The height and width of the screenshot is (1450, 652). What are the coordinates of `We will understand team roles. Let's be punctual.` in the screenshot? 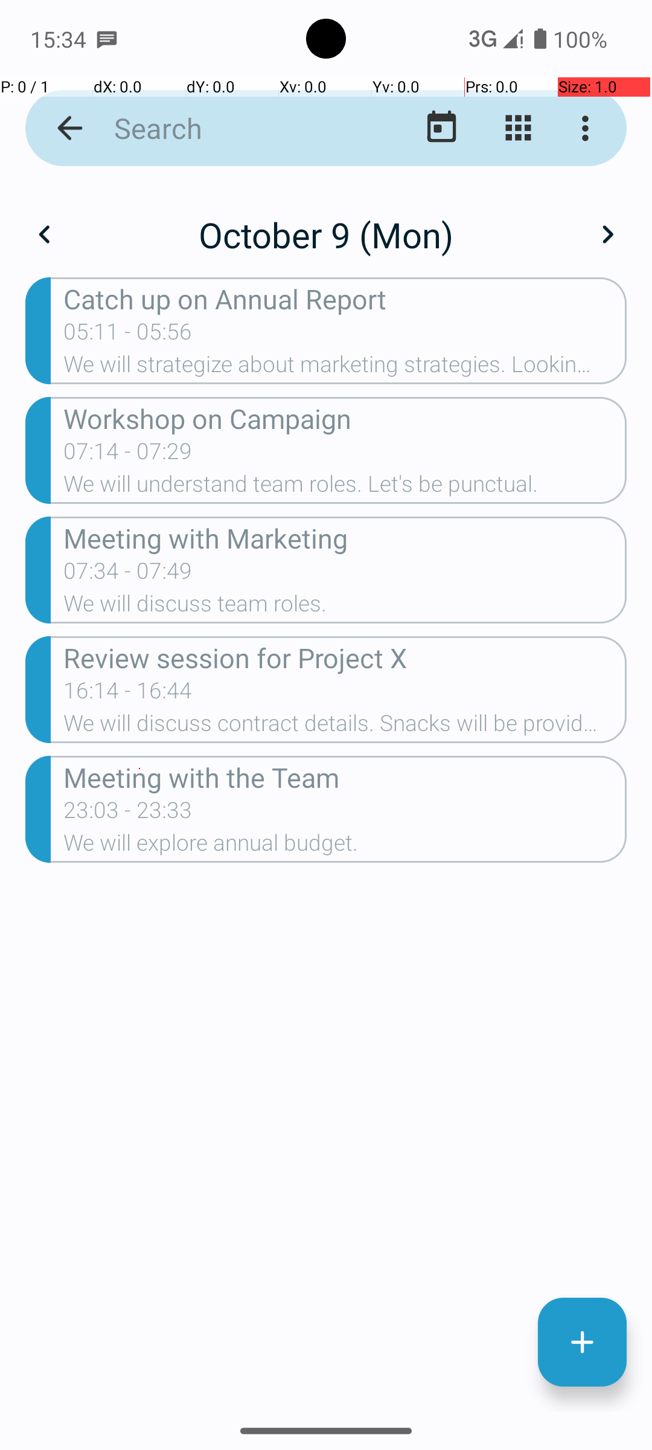 It's located at (345, 487).